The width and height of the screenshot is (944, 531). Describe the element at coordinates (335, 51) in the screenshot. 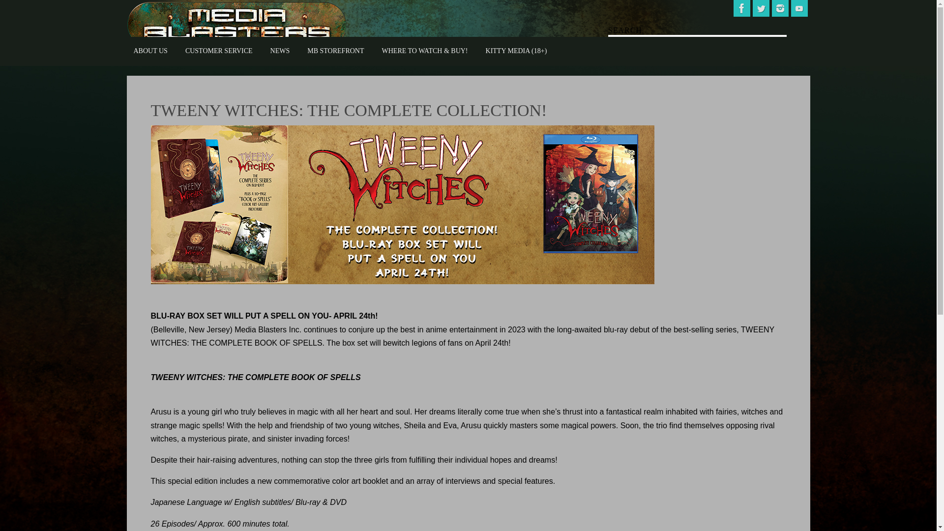

I see `MB STOREFRONT` at that location.